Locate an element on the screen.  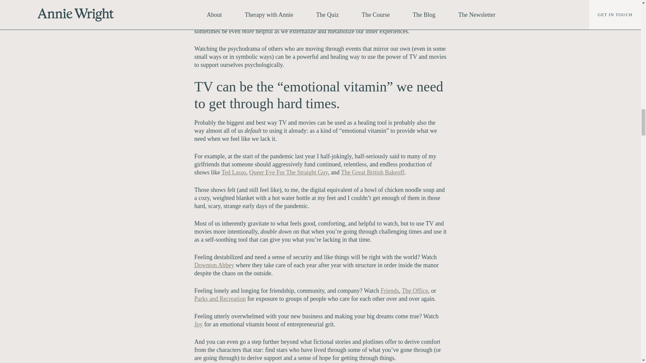
The Office is located at coordinates (415, 290).